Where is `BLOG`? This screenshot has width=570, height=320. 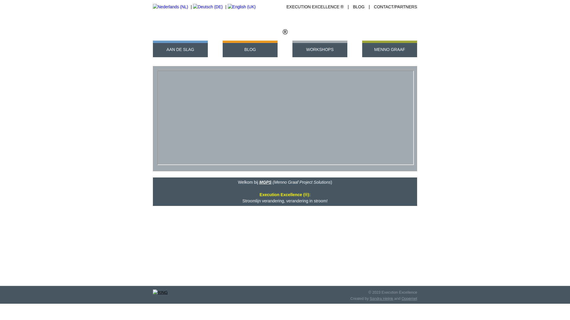 BLOG is located at coordinates (359, 7).